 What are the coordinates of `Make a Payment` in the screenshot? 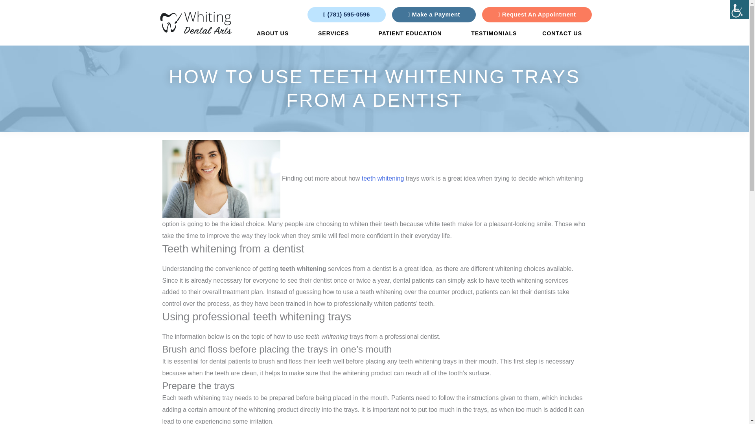 It's located at (433, 15).